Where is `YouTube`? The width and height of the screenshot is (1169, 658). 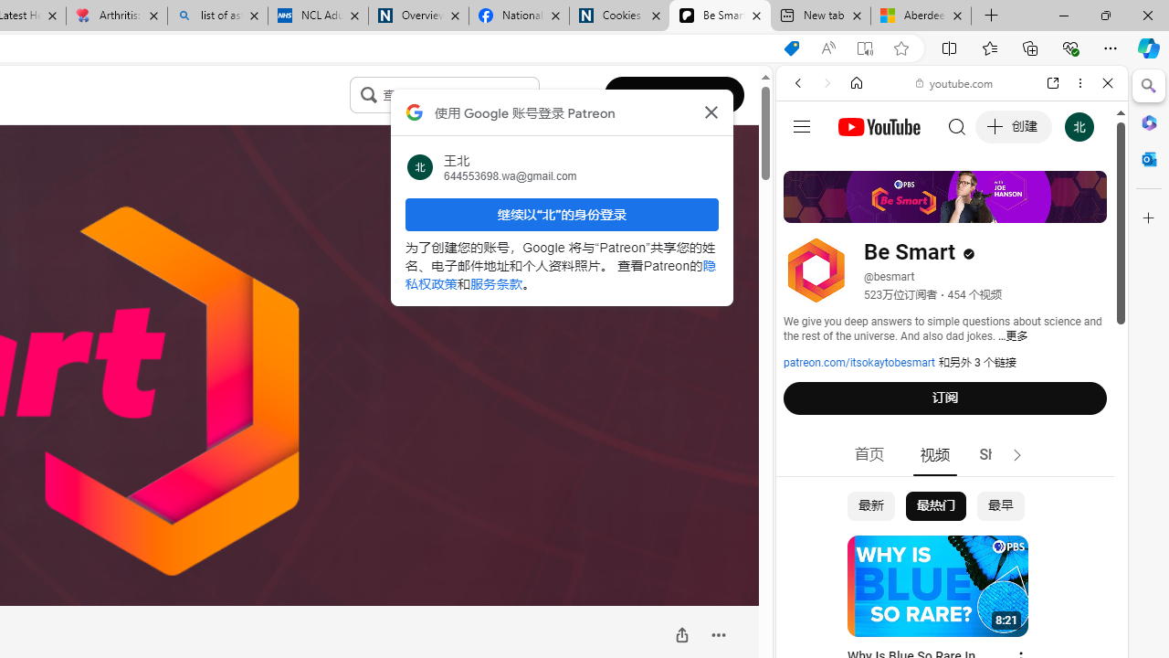 YouTube is located at coordinates (944, 271).